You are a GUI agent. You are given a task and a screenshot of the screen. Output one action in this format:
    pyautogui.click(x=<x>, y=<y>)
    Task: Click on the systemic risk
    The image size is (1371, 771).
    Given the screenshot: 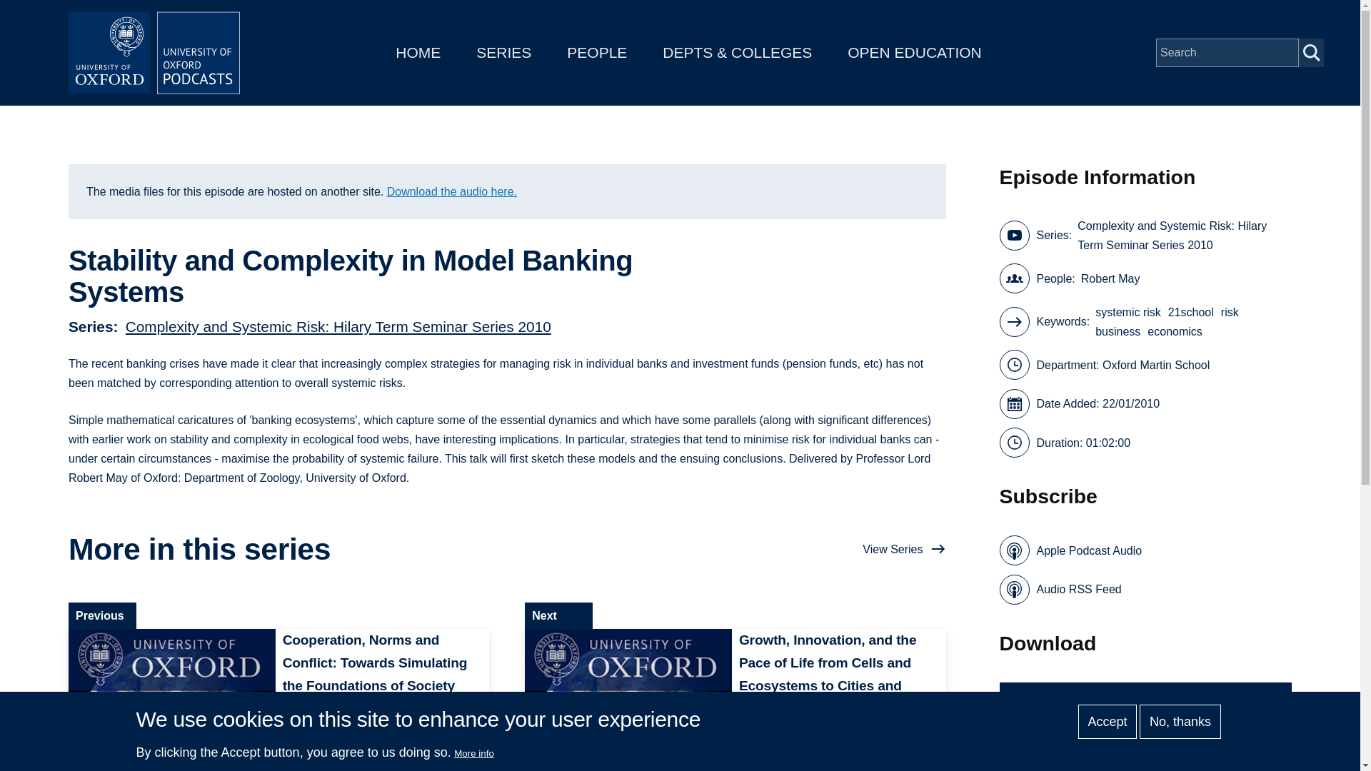 What is the action you would take?
    pyautogui.click(x=1128, y=313)
    